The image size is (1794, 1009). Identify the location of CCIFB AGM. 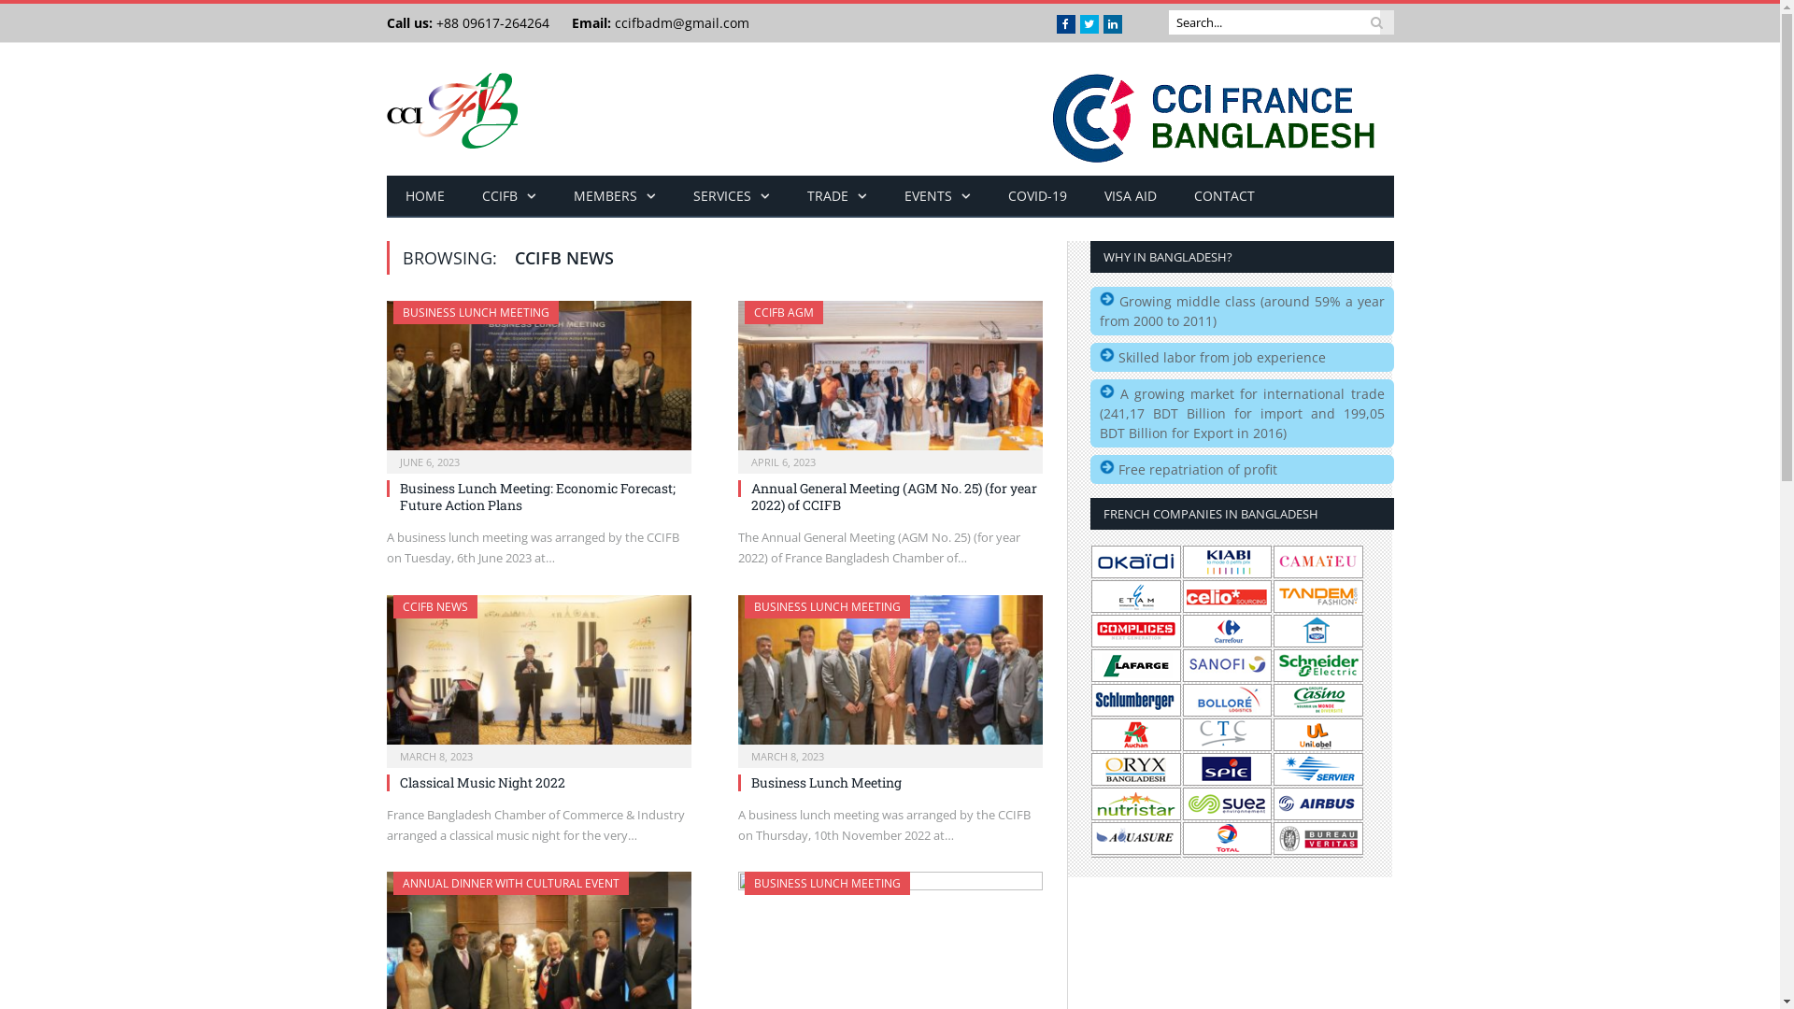
(783, 312).